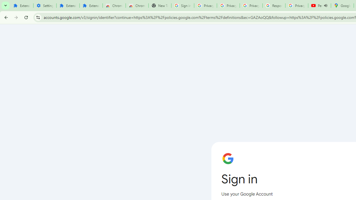  Describe the element at coordinates (45, 6) in the screenshot. I see `Settings` at that location.